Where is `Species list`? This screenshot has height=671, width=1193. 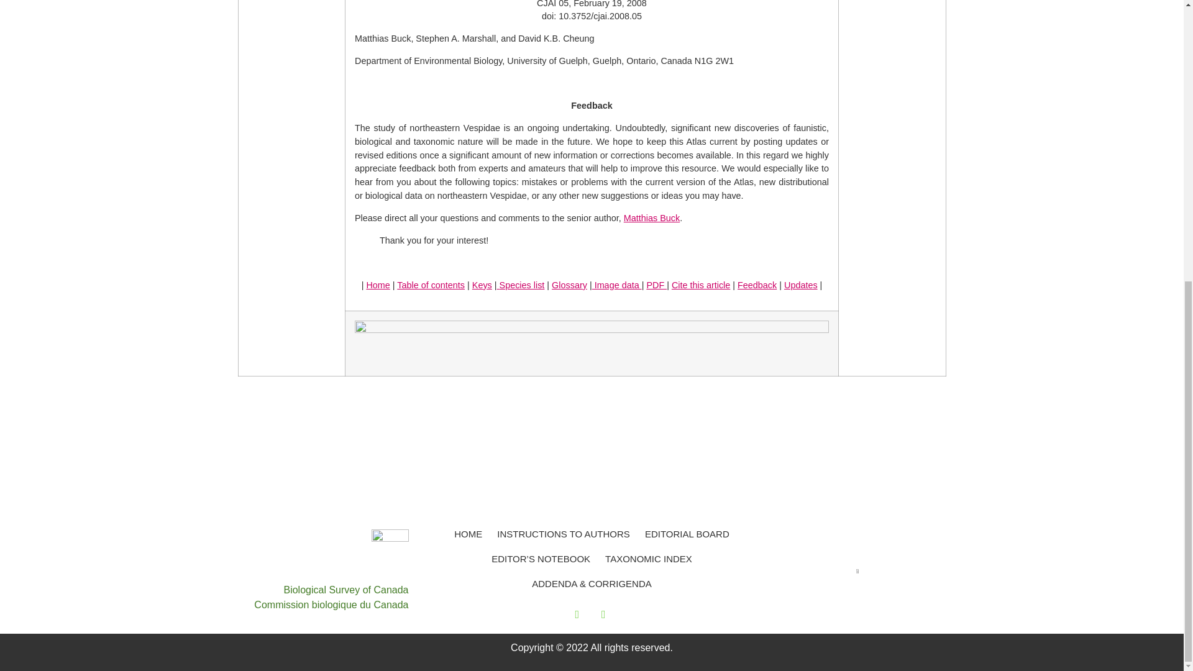 Species list is located at coordinates (522, 285).